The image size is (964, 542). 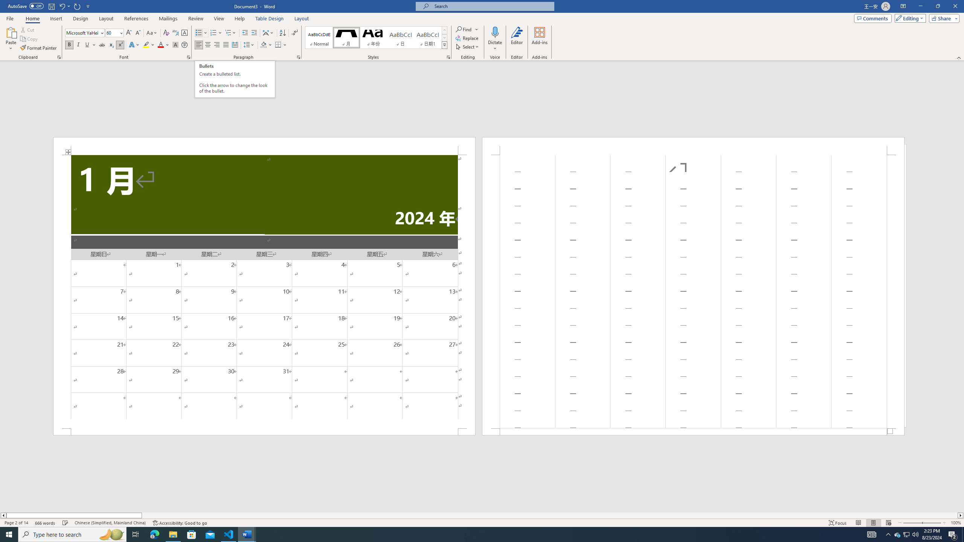 What do you see at coordinates (56, 18) in the screenshot?
I see `Insert` at bounding box center [56, 18].